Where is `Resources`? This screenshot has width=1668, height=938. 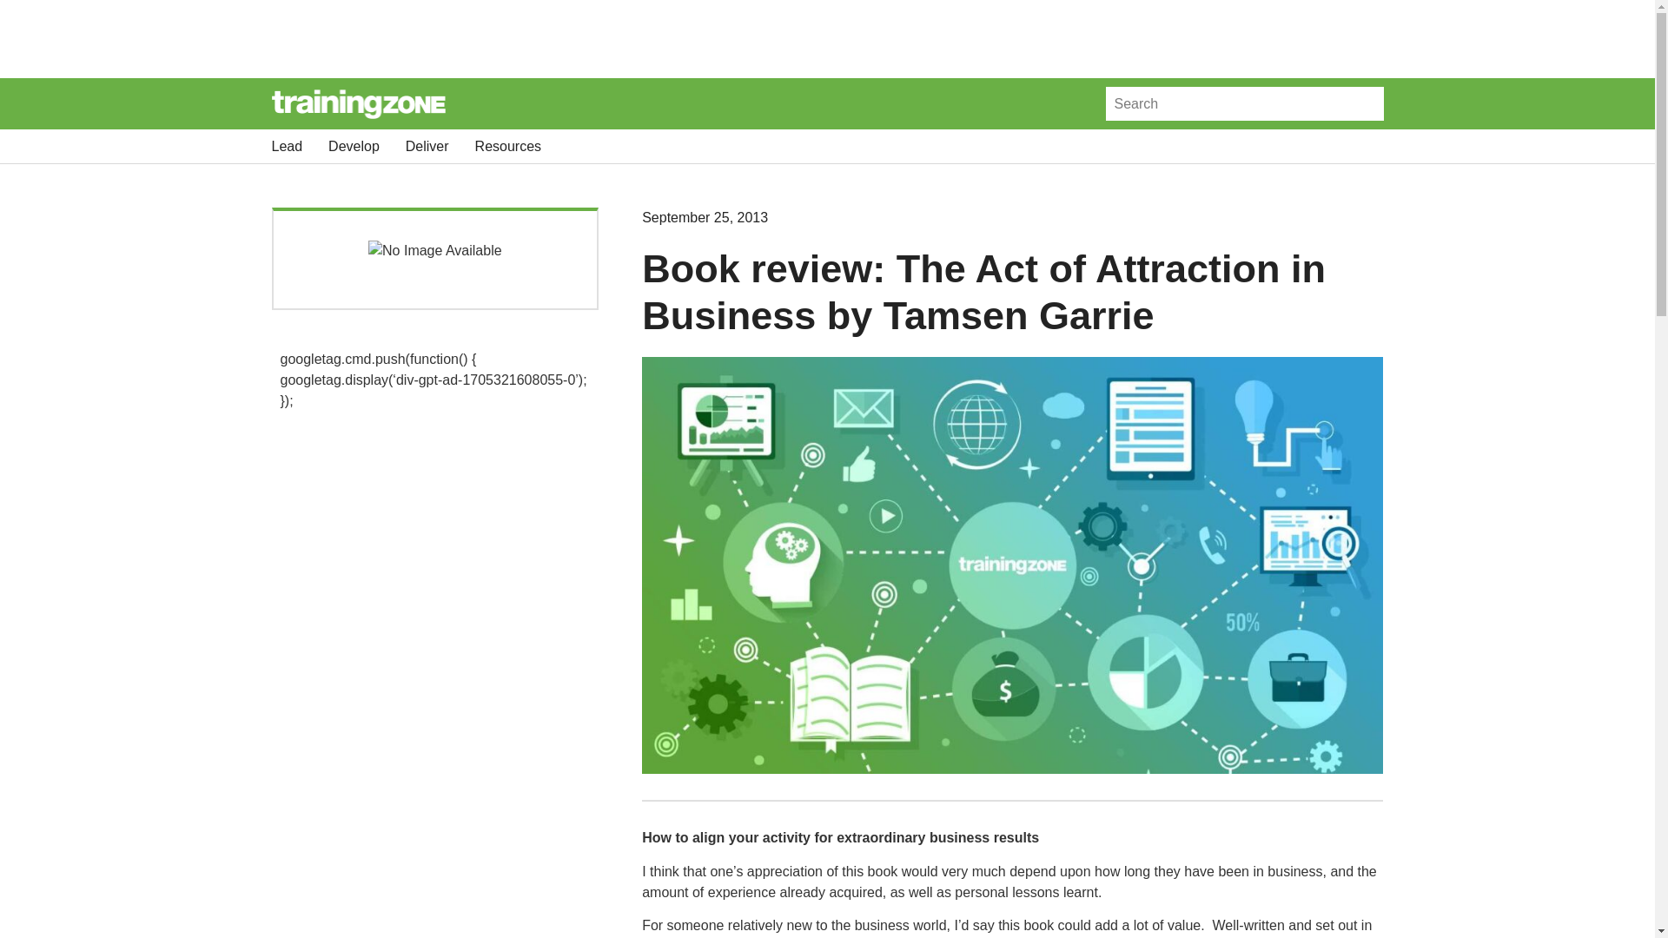 Resources is located at coordinates (507, 146).